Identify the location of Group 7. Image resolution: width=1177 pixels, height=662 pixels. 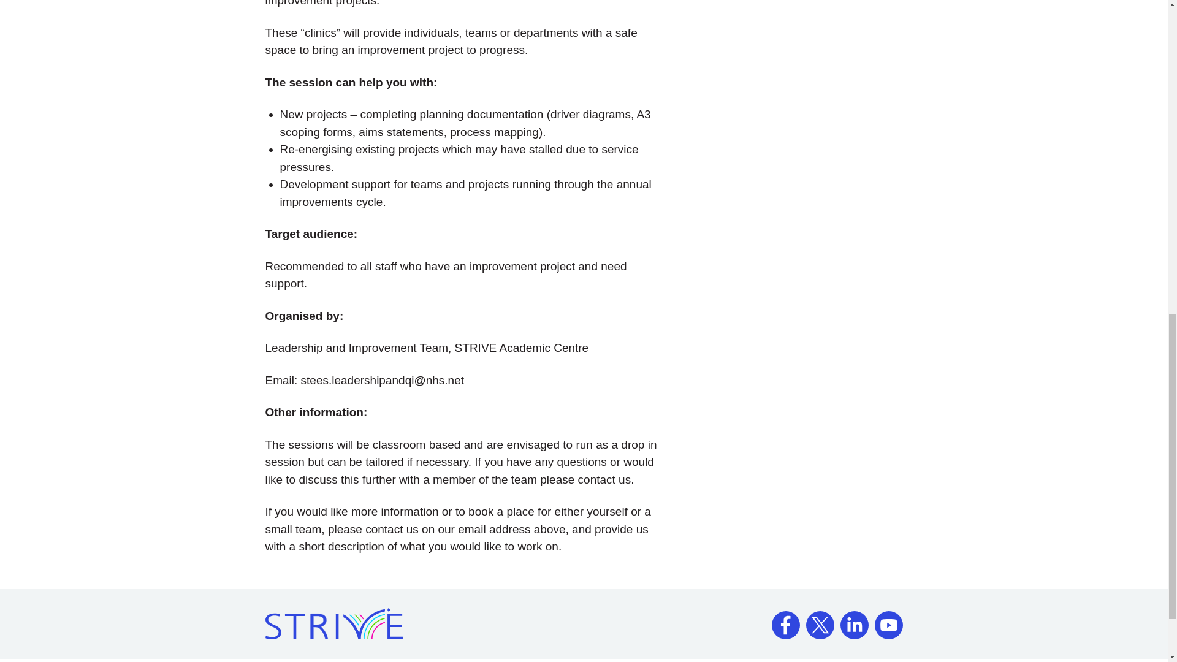
(819, 620).